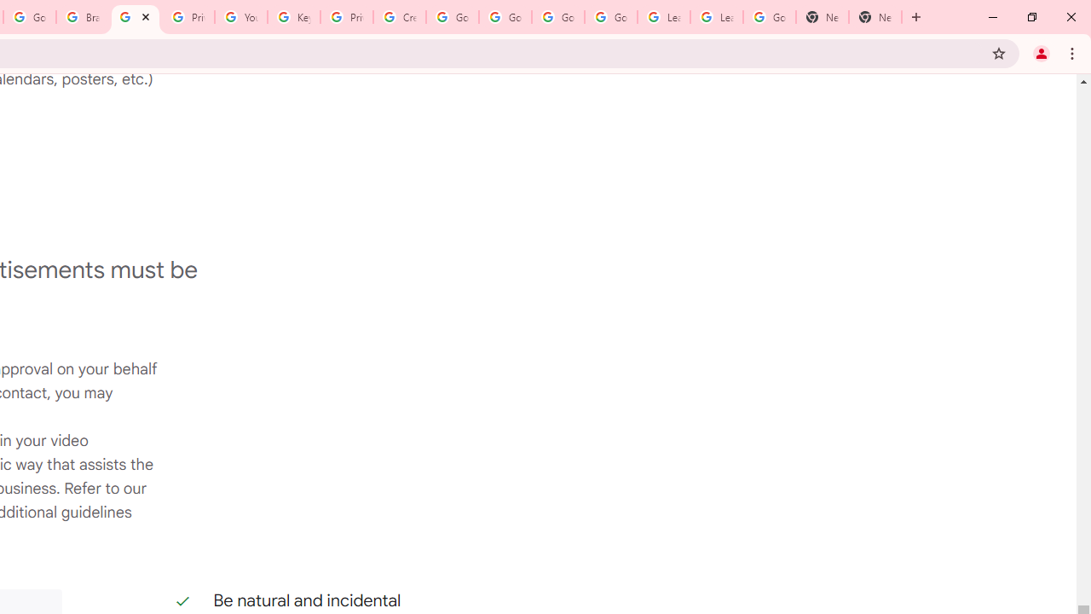 The image size is (1091, 614). What do you see at coordinates (505, 17) in the screenshot?
I see `Google Account Help` at bounding box center [505, 17].